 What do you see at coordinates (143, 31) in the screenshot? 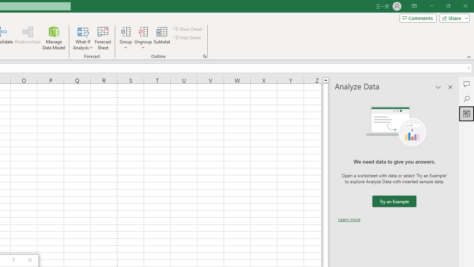
I see `Ungroup...` at bounding box center [143, 31].